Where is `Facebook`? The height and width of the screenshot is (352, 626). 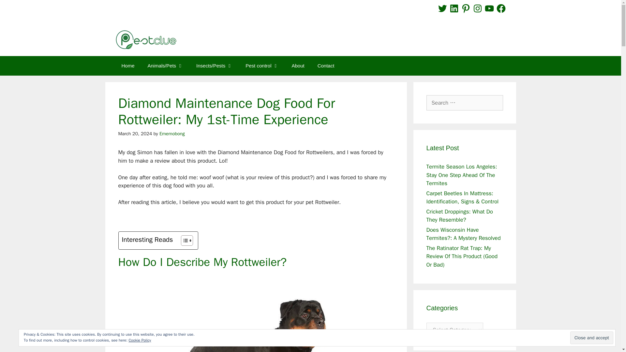
Facebook is located at coordinates (501, 8).